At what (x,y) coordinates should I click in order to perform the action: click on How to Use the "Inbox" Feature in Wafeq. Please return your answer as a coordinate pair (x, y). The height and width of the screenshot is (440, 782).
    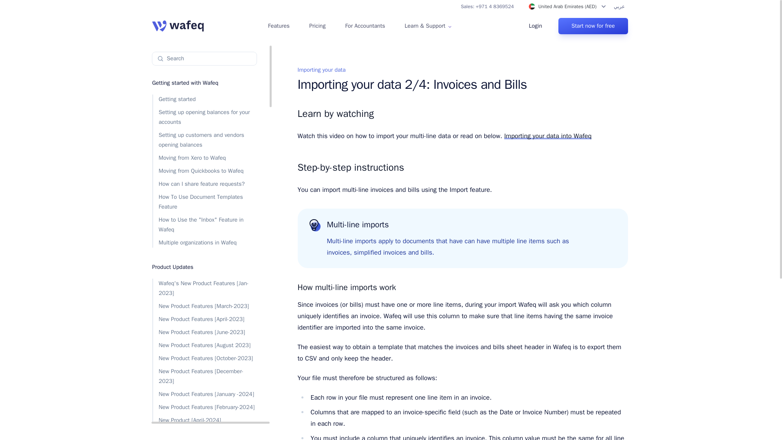
    Looking at the image, I should click on (204, 225).